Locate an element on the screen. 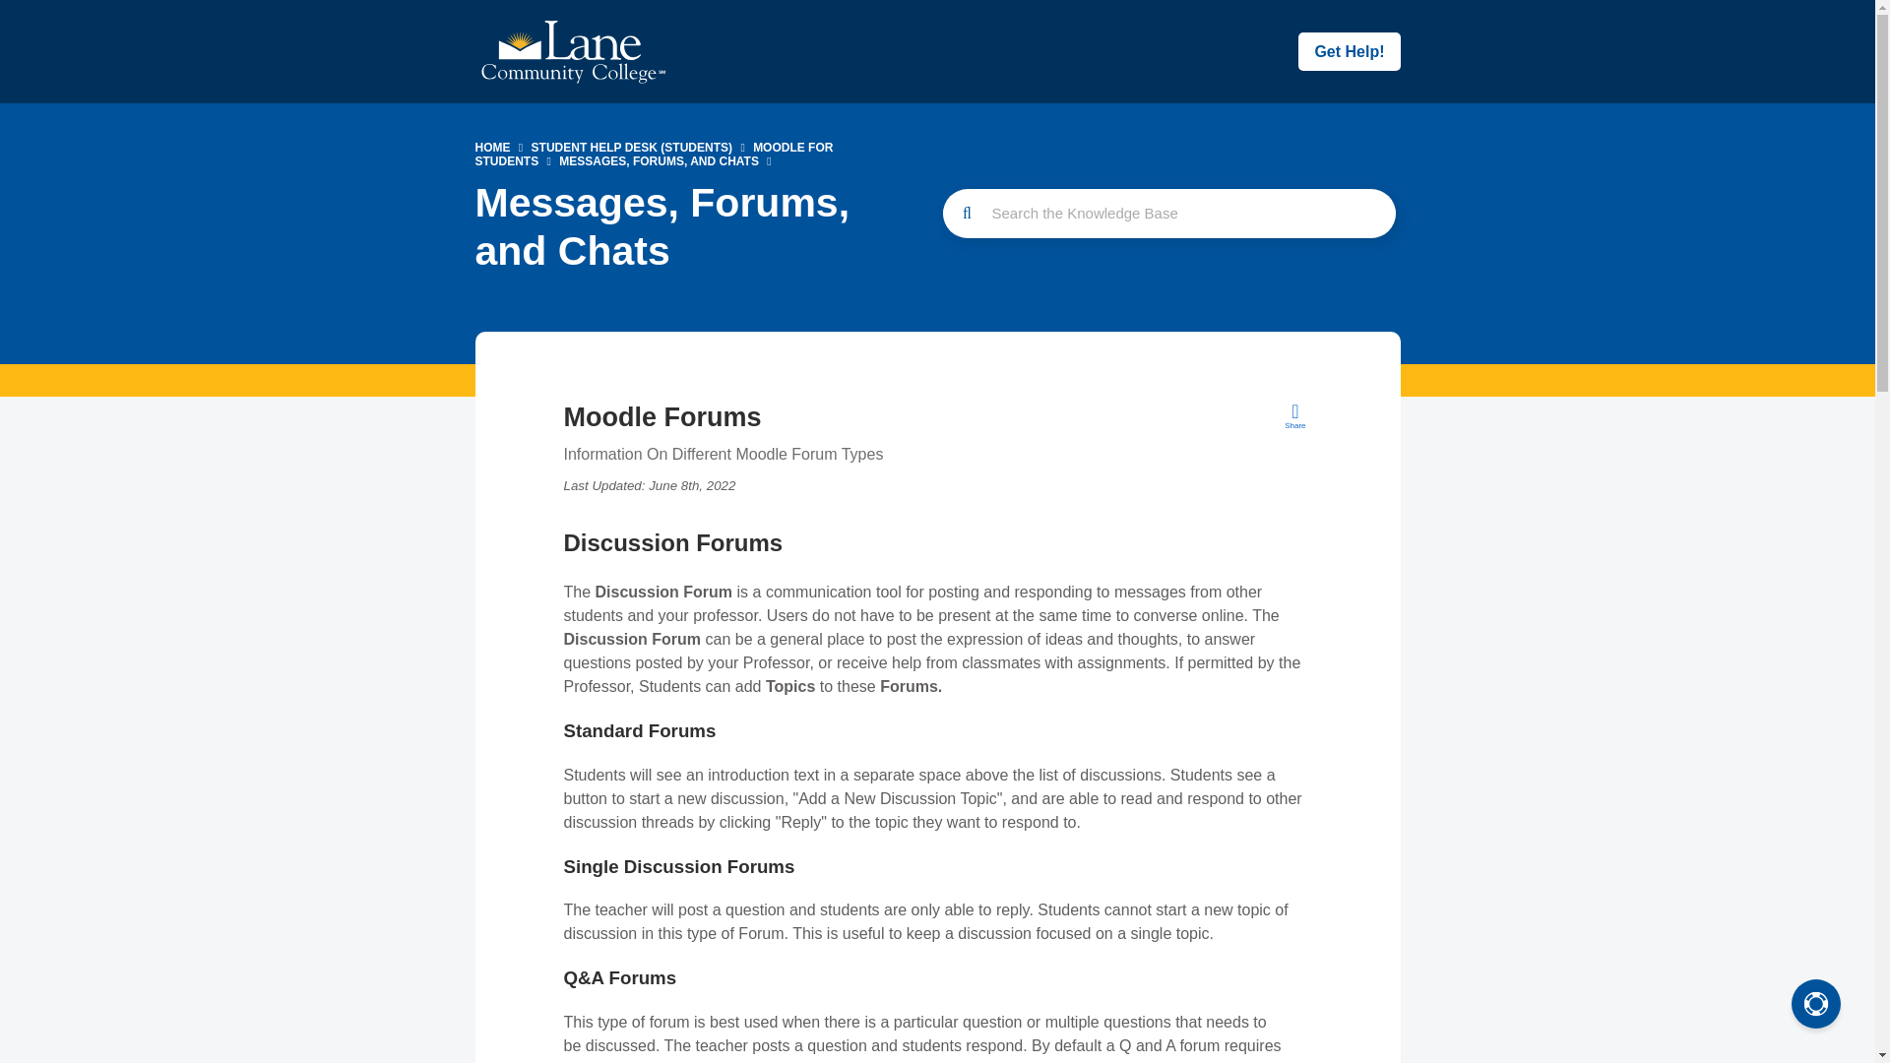 This screenshot has height=1063, width=1890. Share is located at coordinates (1295, 415).